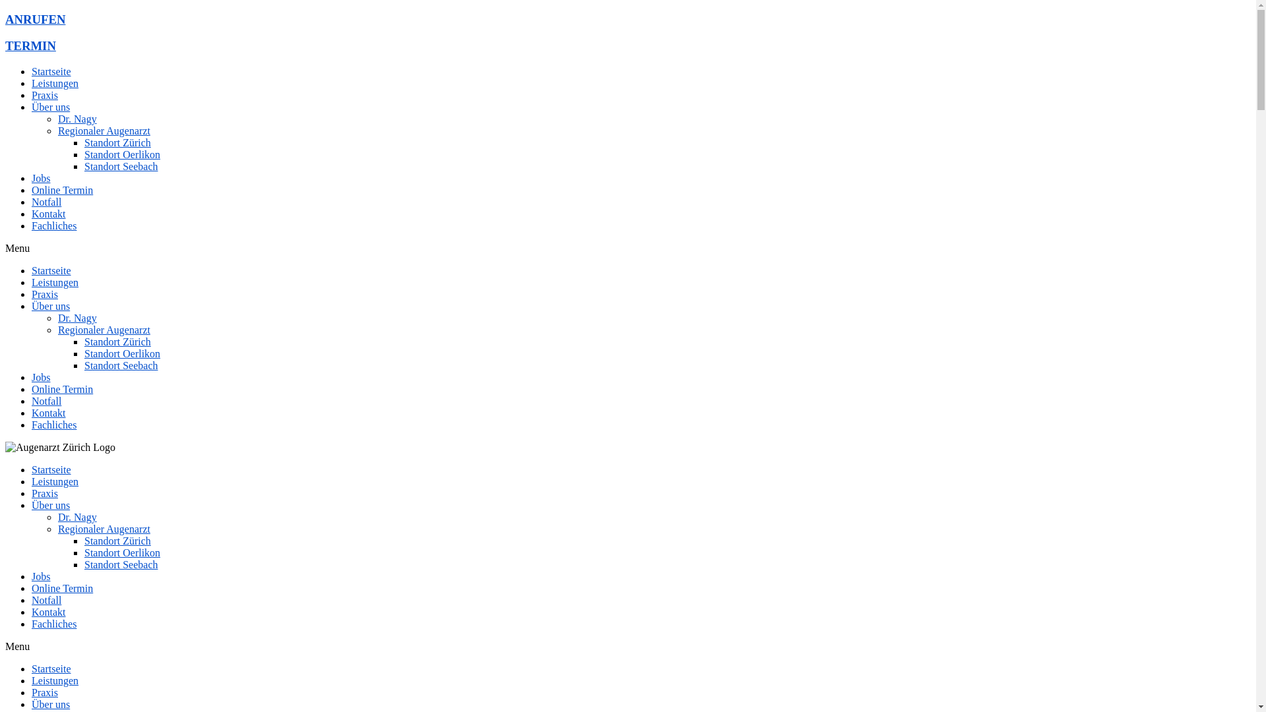  I want to click on Standort Oerlikon, so click(123, 353).